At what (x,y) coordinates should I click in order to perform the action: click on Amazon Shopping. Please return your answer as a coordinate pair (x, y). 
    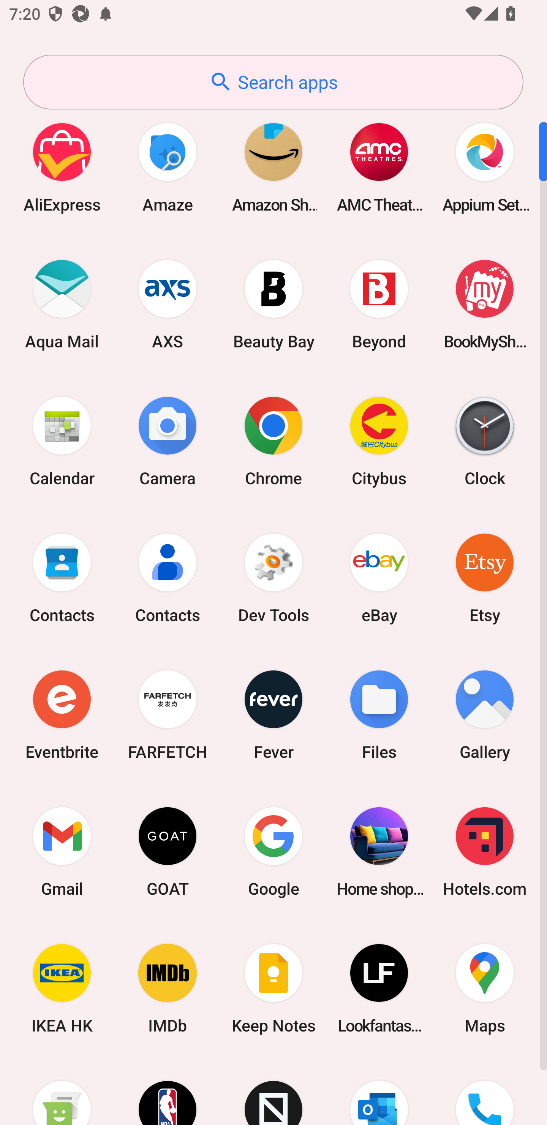
    Looking at the image, I should click on (273, 167).